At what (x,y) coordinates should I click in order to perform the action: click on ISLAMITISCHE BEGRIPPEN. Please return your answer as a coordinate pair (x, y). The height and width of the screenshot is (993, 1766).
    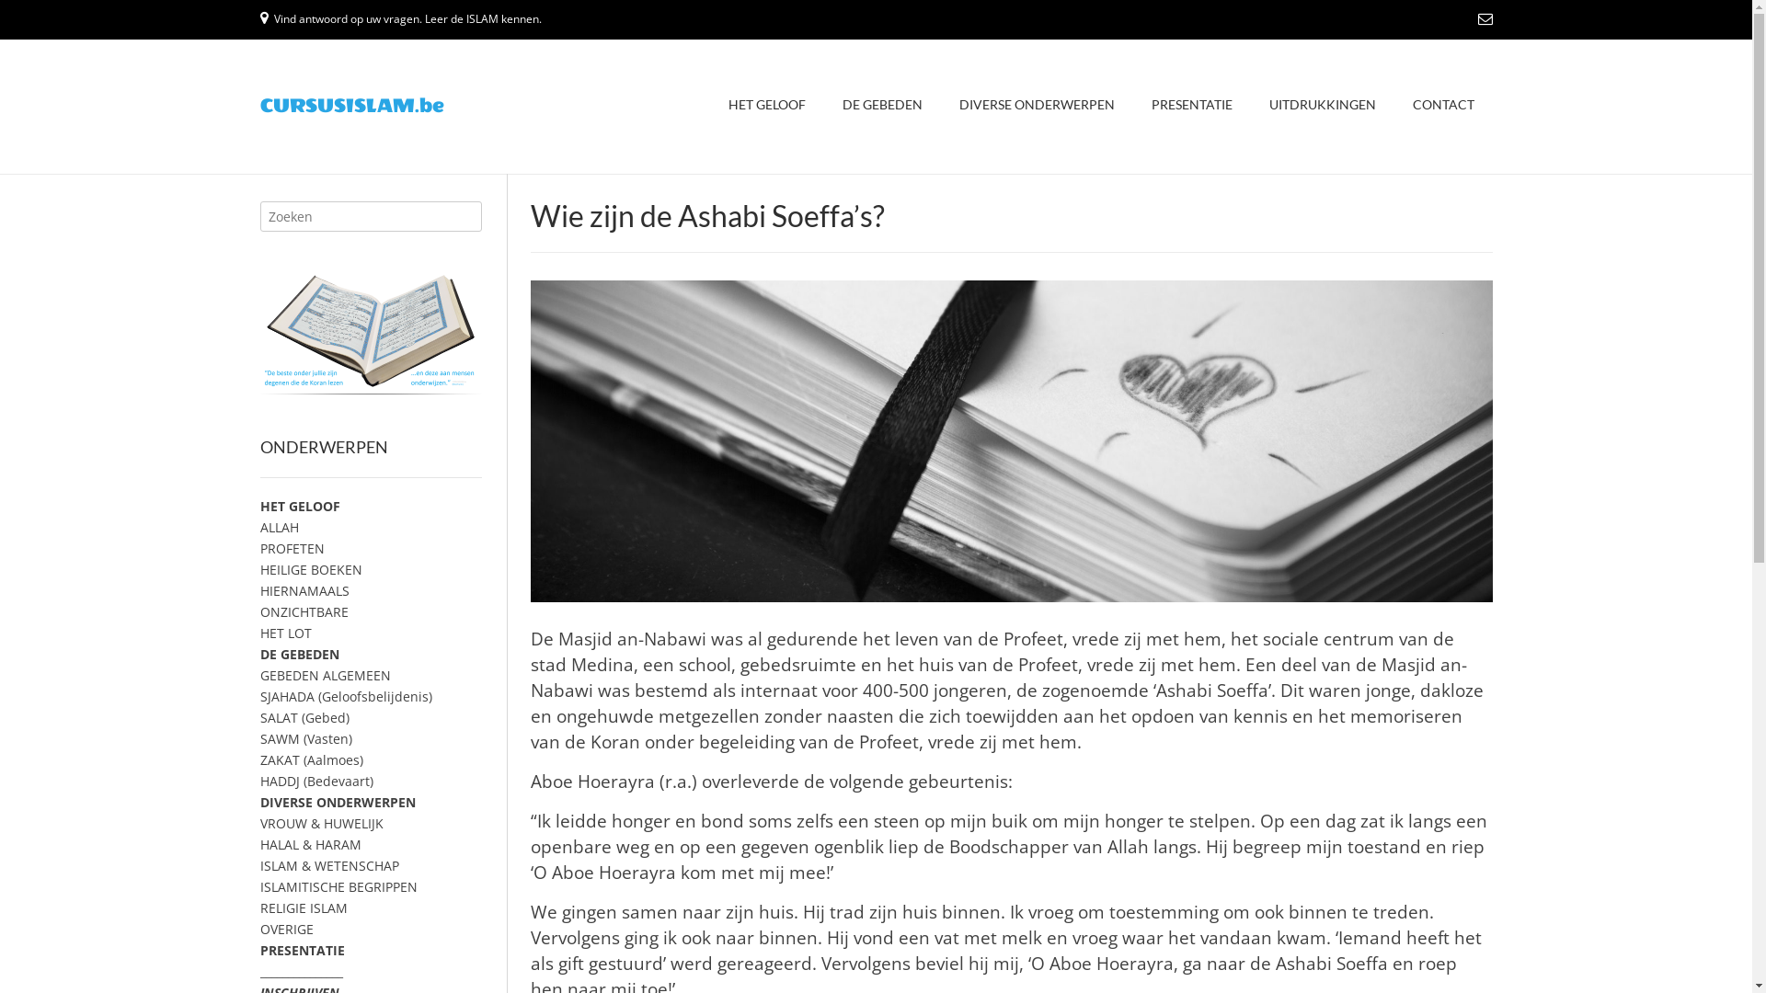
    Looking at the image, I should click on (338, 886).